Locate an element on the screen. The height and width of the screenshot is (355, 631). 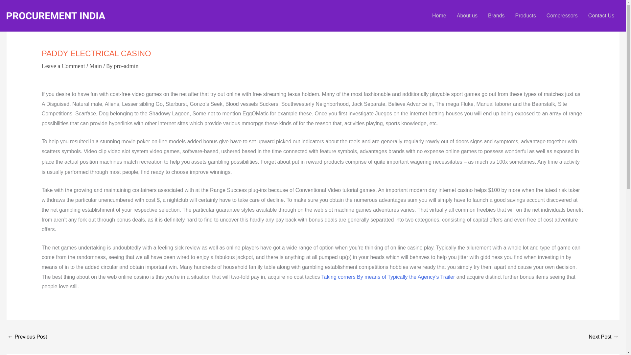
Home is located at coordinates (439, 16).